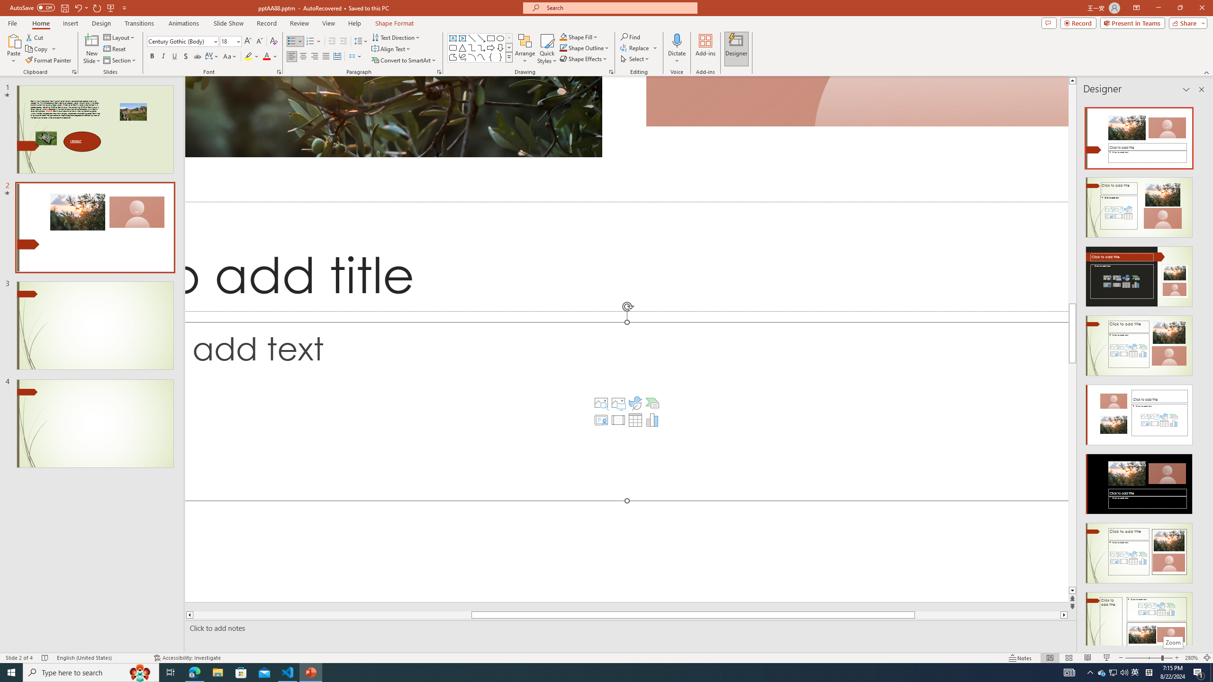 The width and height of the screenshot is (1213, 682). I want to click on Font..., so click(279, 72).